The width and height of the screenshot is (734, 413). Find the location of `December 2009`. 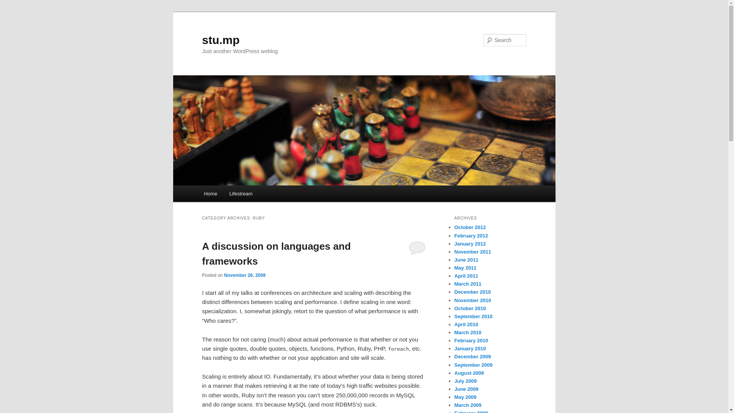

December 2009 is located at coordinates (472, 356).